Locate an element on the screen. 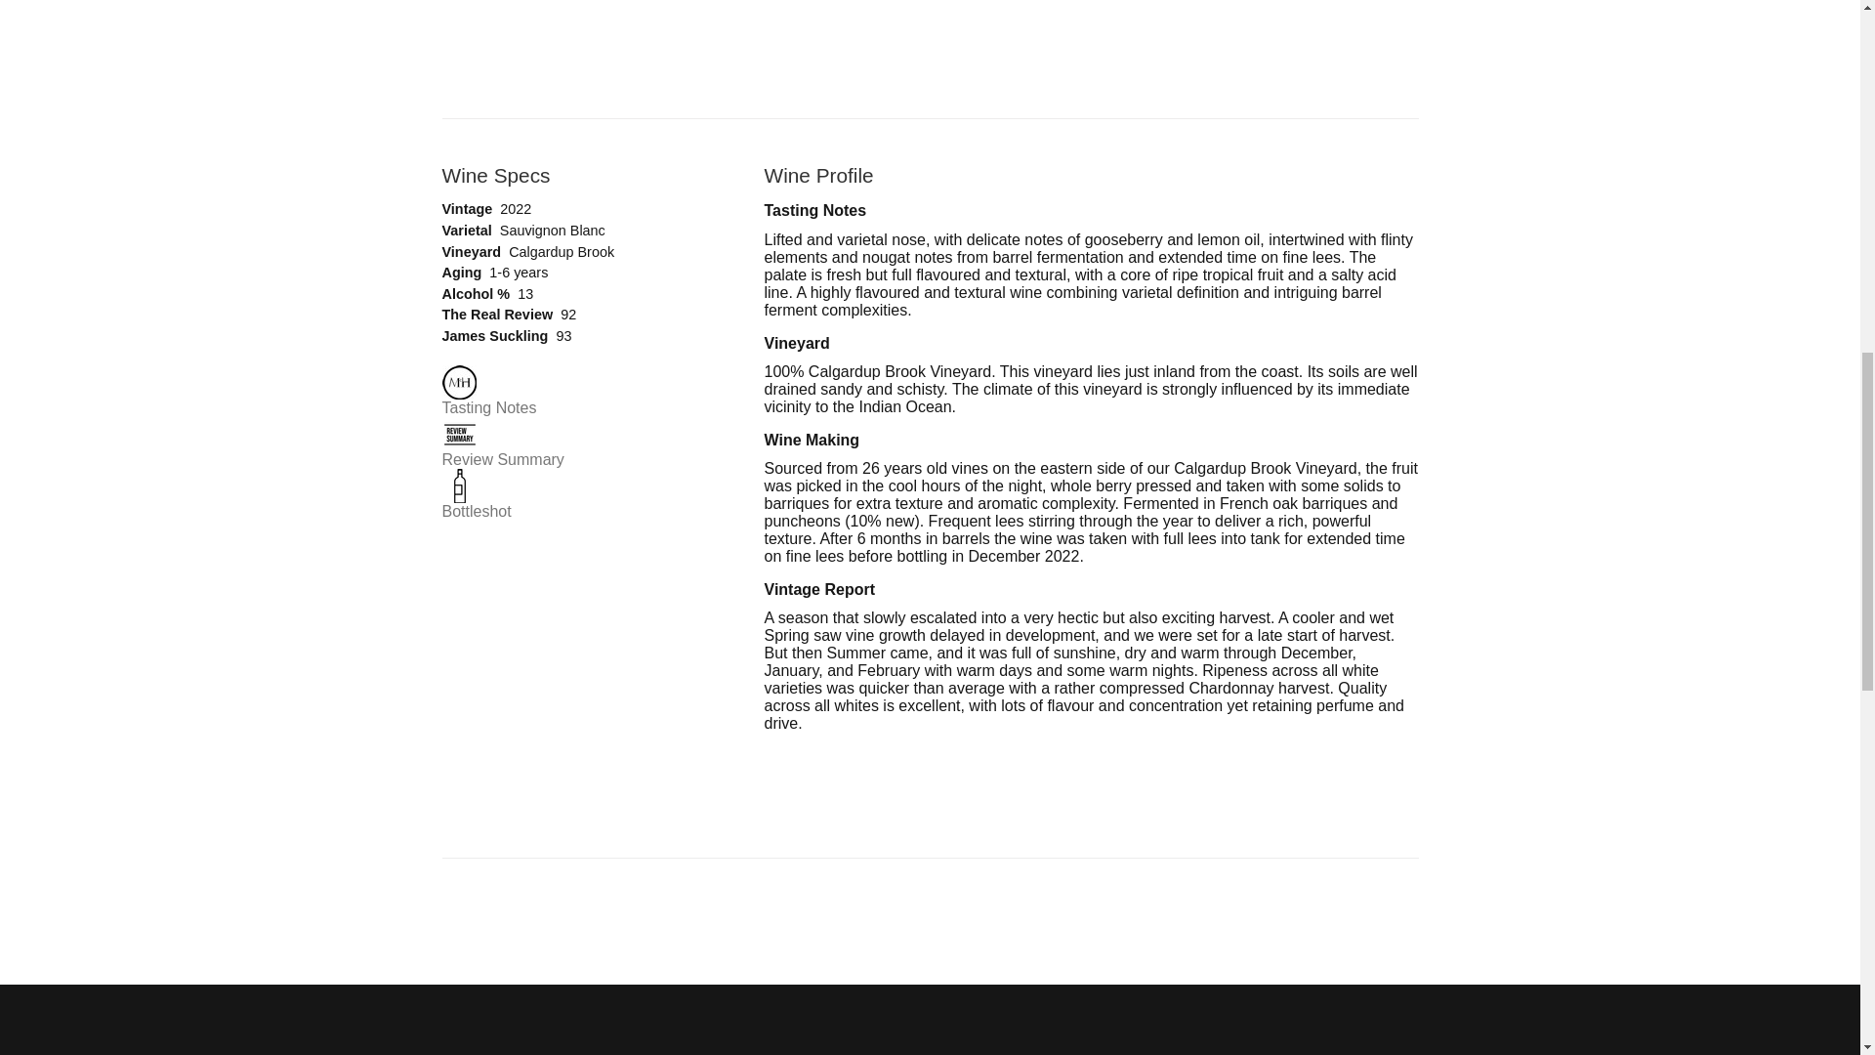  Review Summary is located at coordinates (502, 459).